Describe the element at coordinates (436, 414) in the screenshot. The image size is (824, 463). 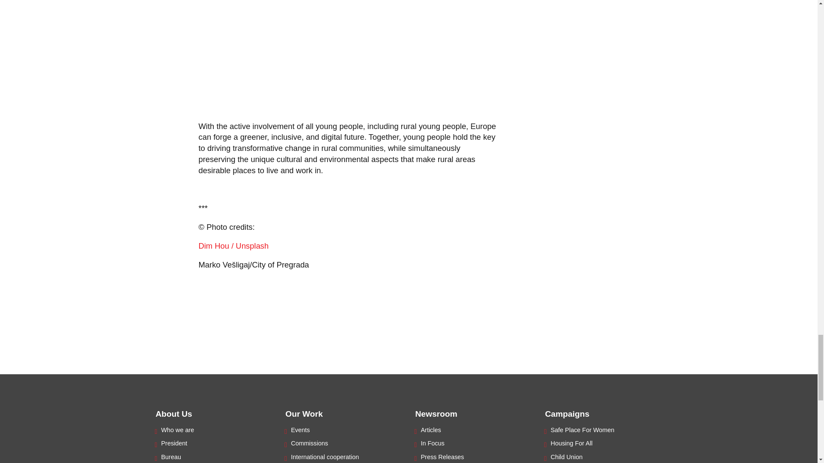
I see `Expand menu Newsroom` at that location.